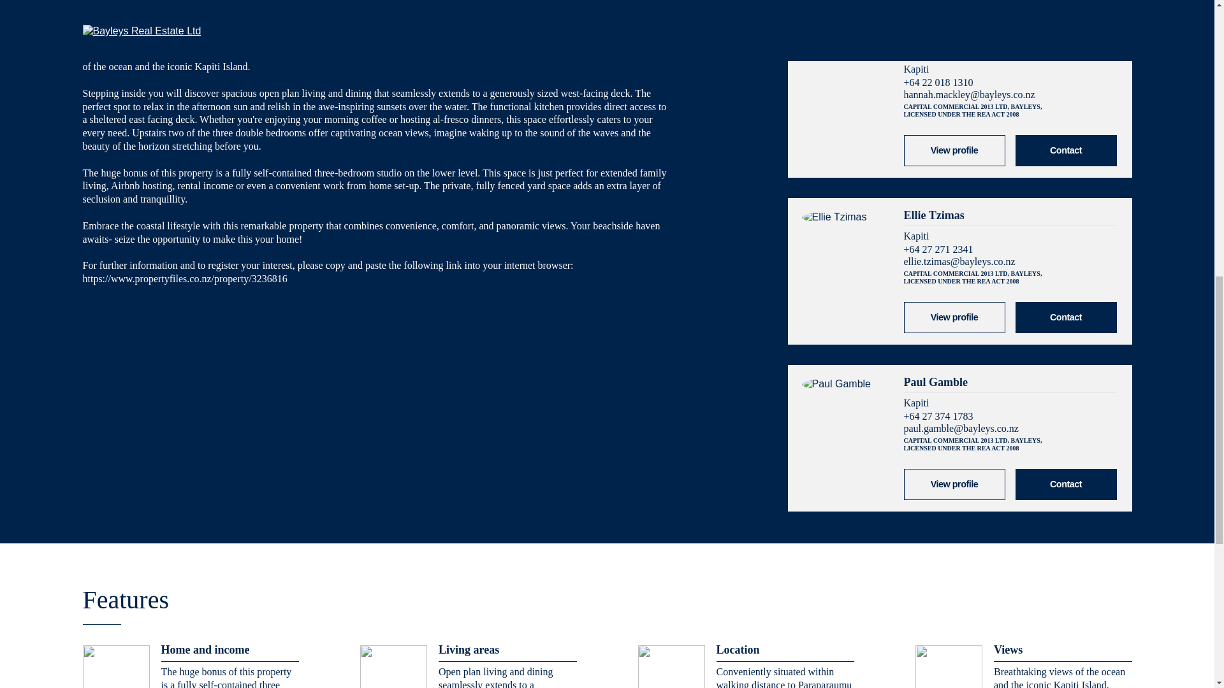 The image size is (1224, 688). What do you see at coordinates (954, 150) in the screenshot?
I see `Hannah Mackley` at bounding box center [954, 150].